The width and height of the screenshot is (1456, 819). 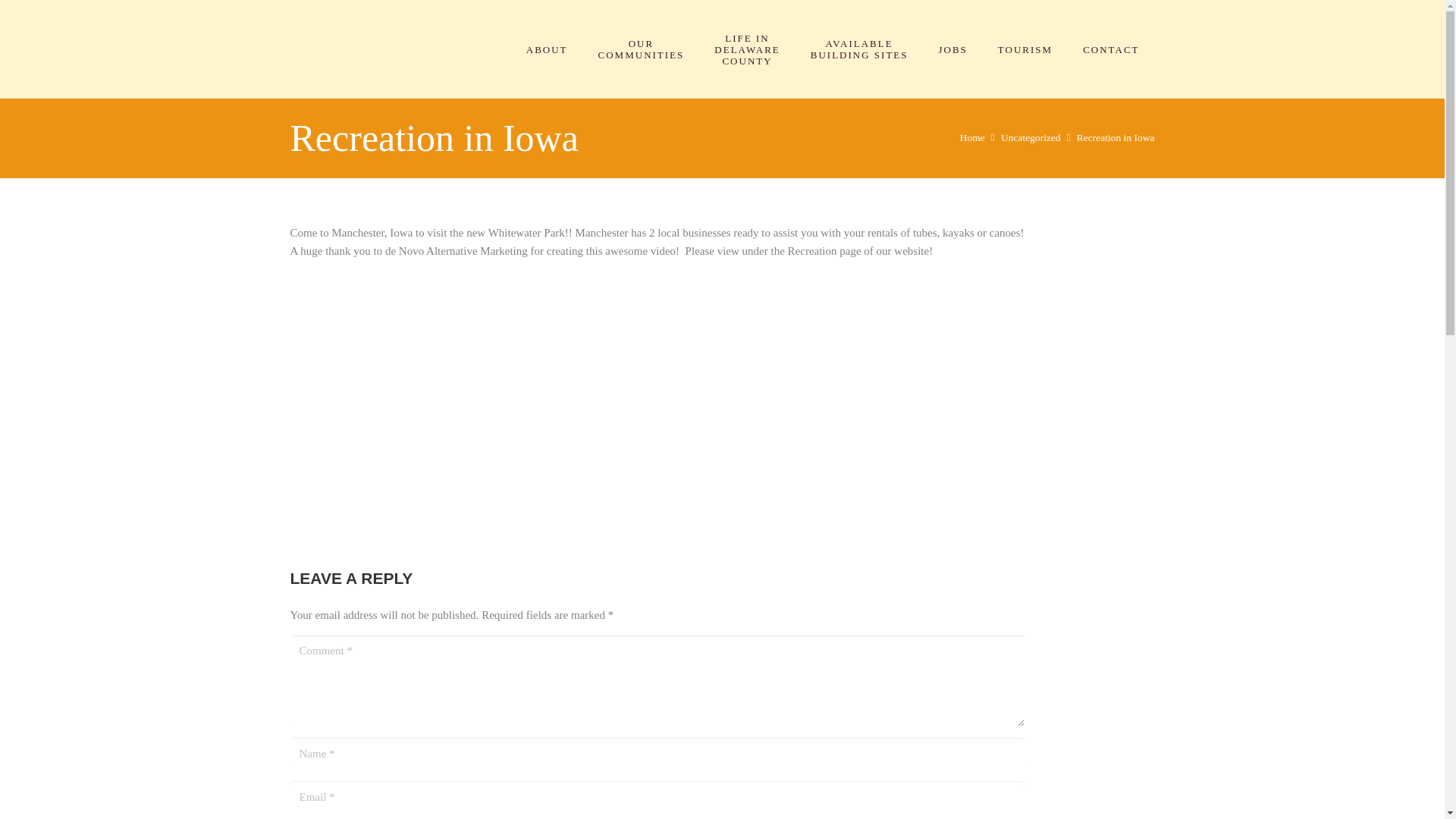 I want to click on Recreation in Iowa, so click(x=1116, y=137).